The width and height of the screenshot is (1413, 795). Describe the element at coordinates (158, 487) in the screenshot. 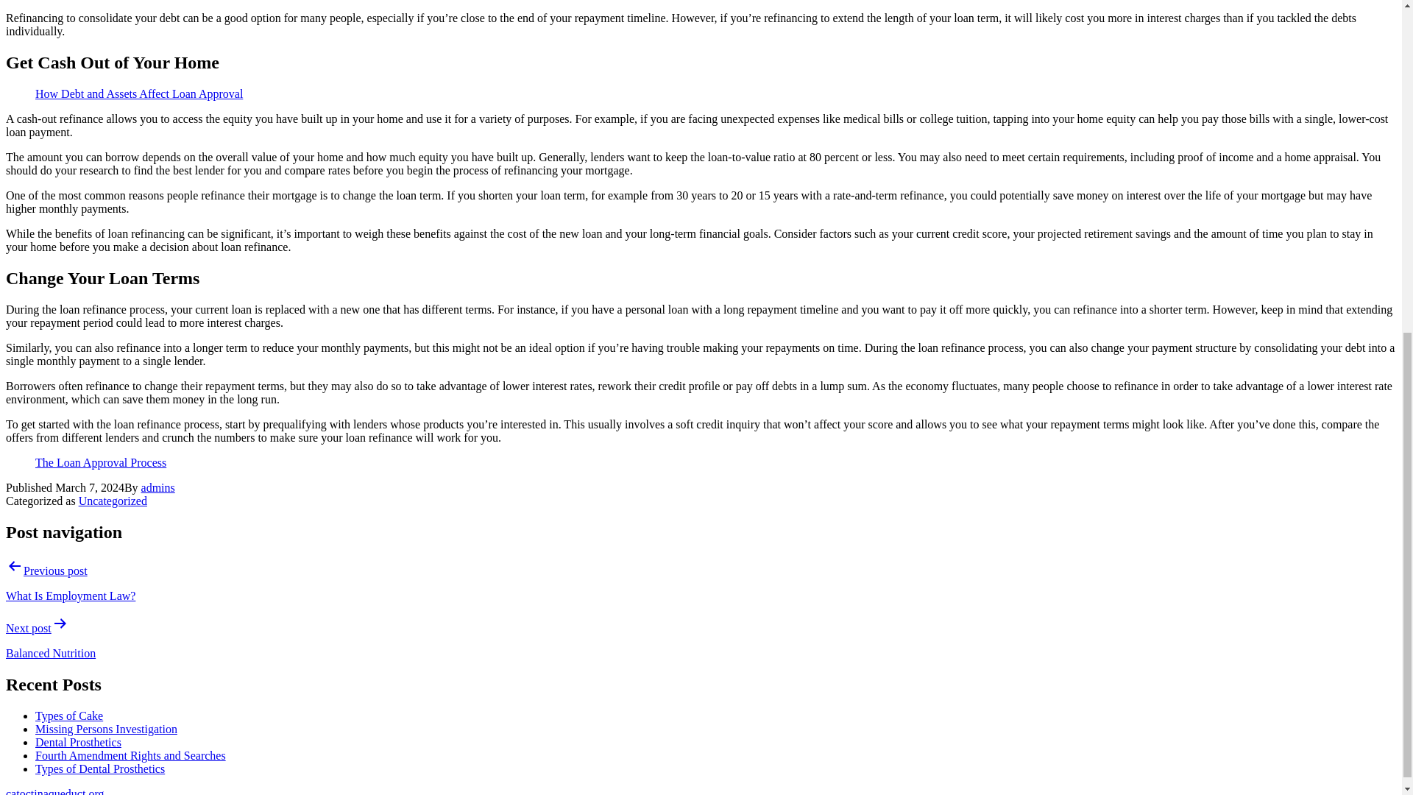

I see `admins` at that location.